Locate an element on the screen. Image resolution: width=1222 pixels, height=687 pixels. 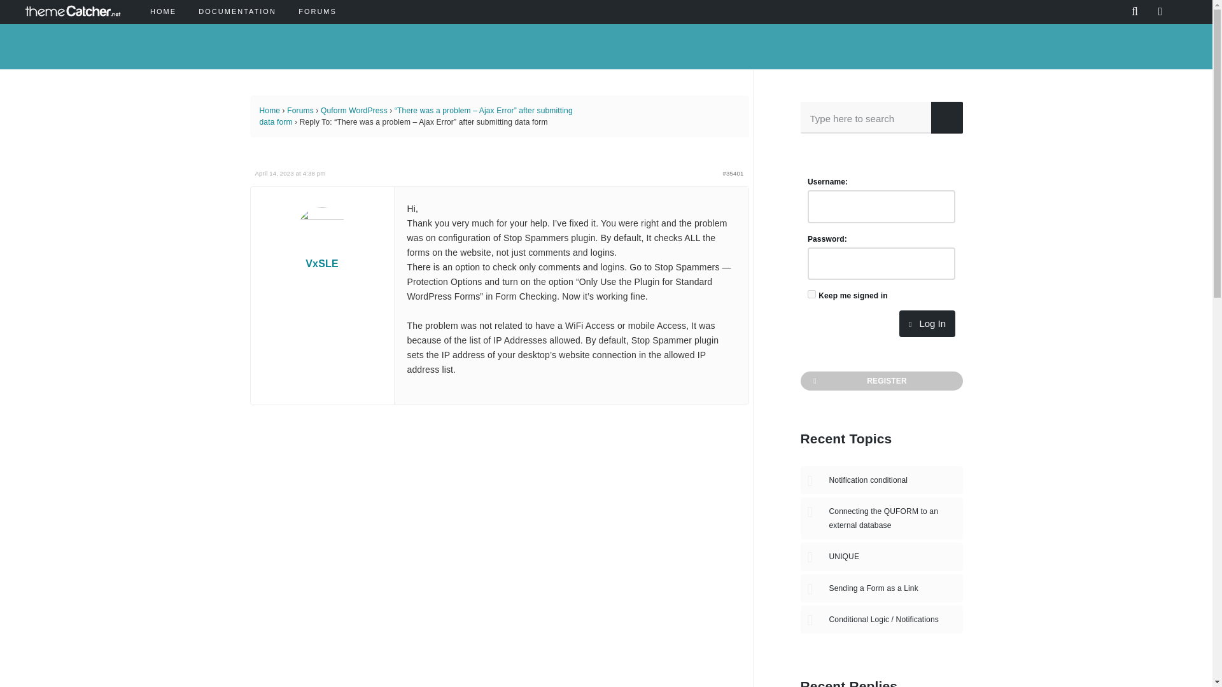
Forums is located at coordinates (300, 111).